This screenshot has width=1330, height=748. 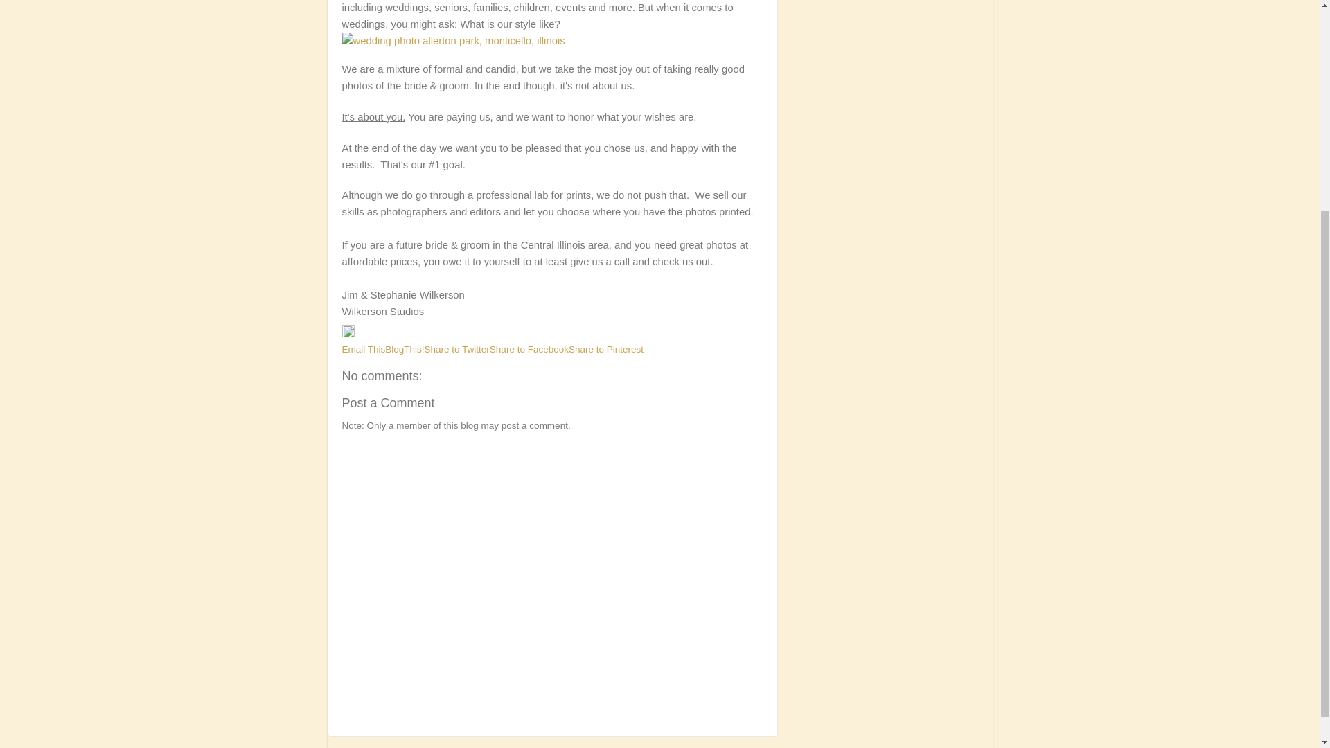 What do you see at coordinates (405, 349) in the screenshot?
I see `BlogThis!` at bounding box center [405, 349].